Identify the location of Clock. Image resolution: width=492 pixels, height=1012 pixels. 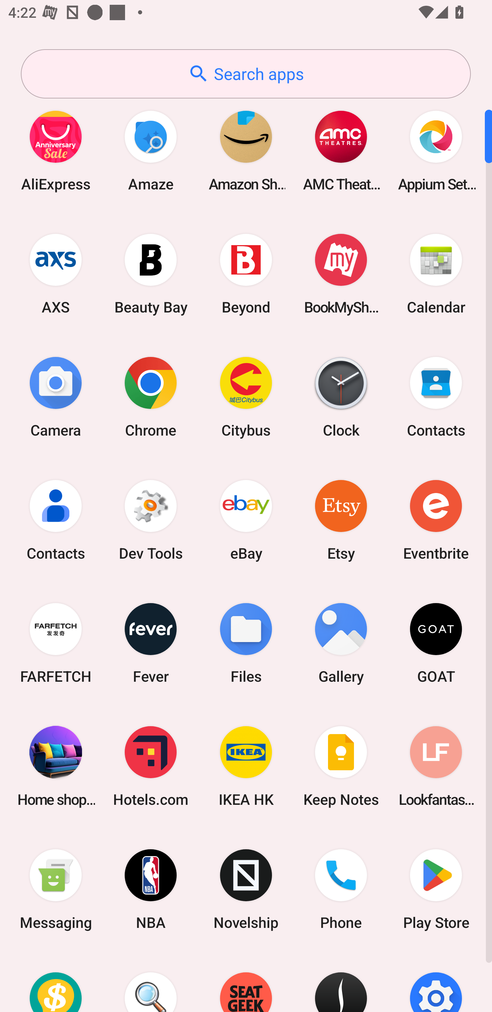
(341, 397).